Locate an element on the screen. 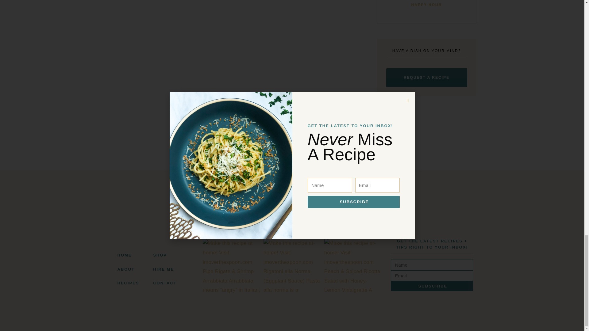 This screenshot has width=589, height=331. WHAT'S COOKIN' is located at coordinates (432, 275).